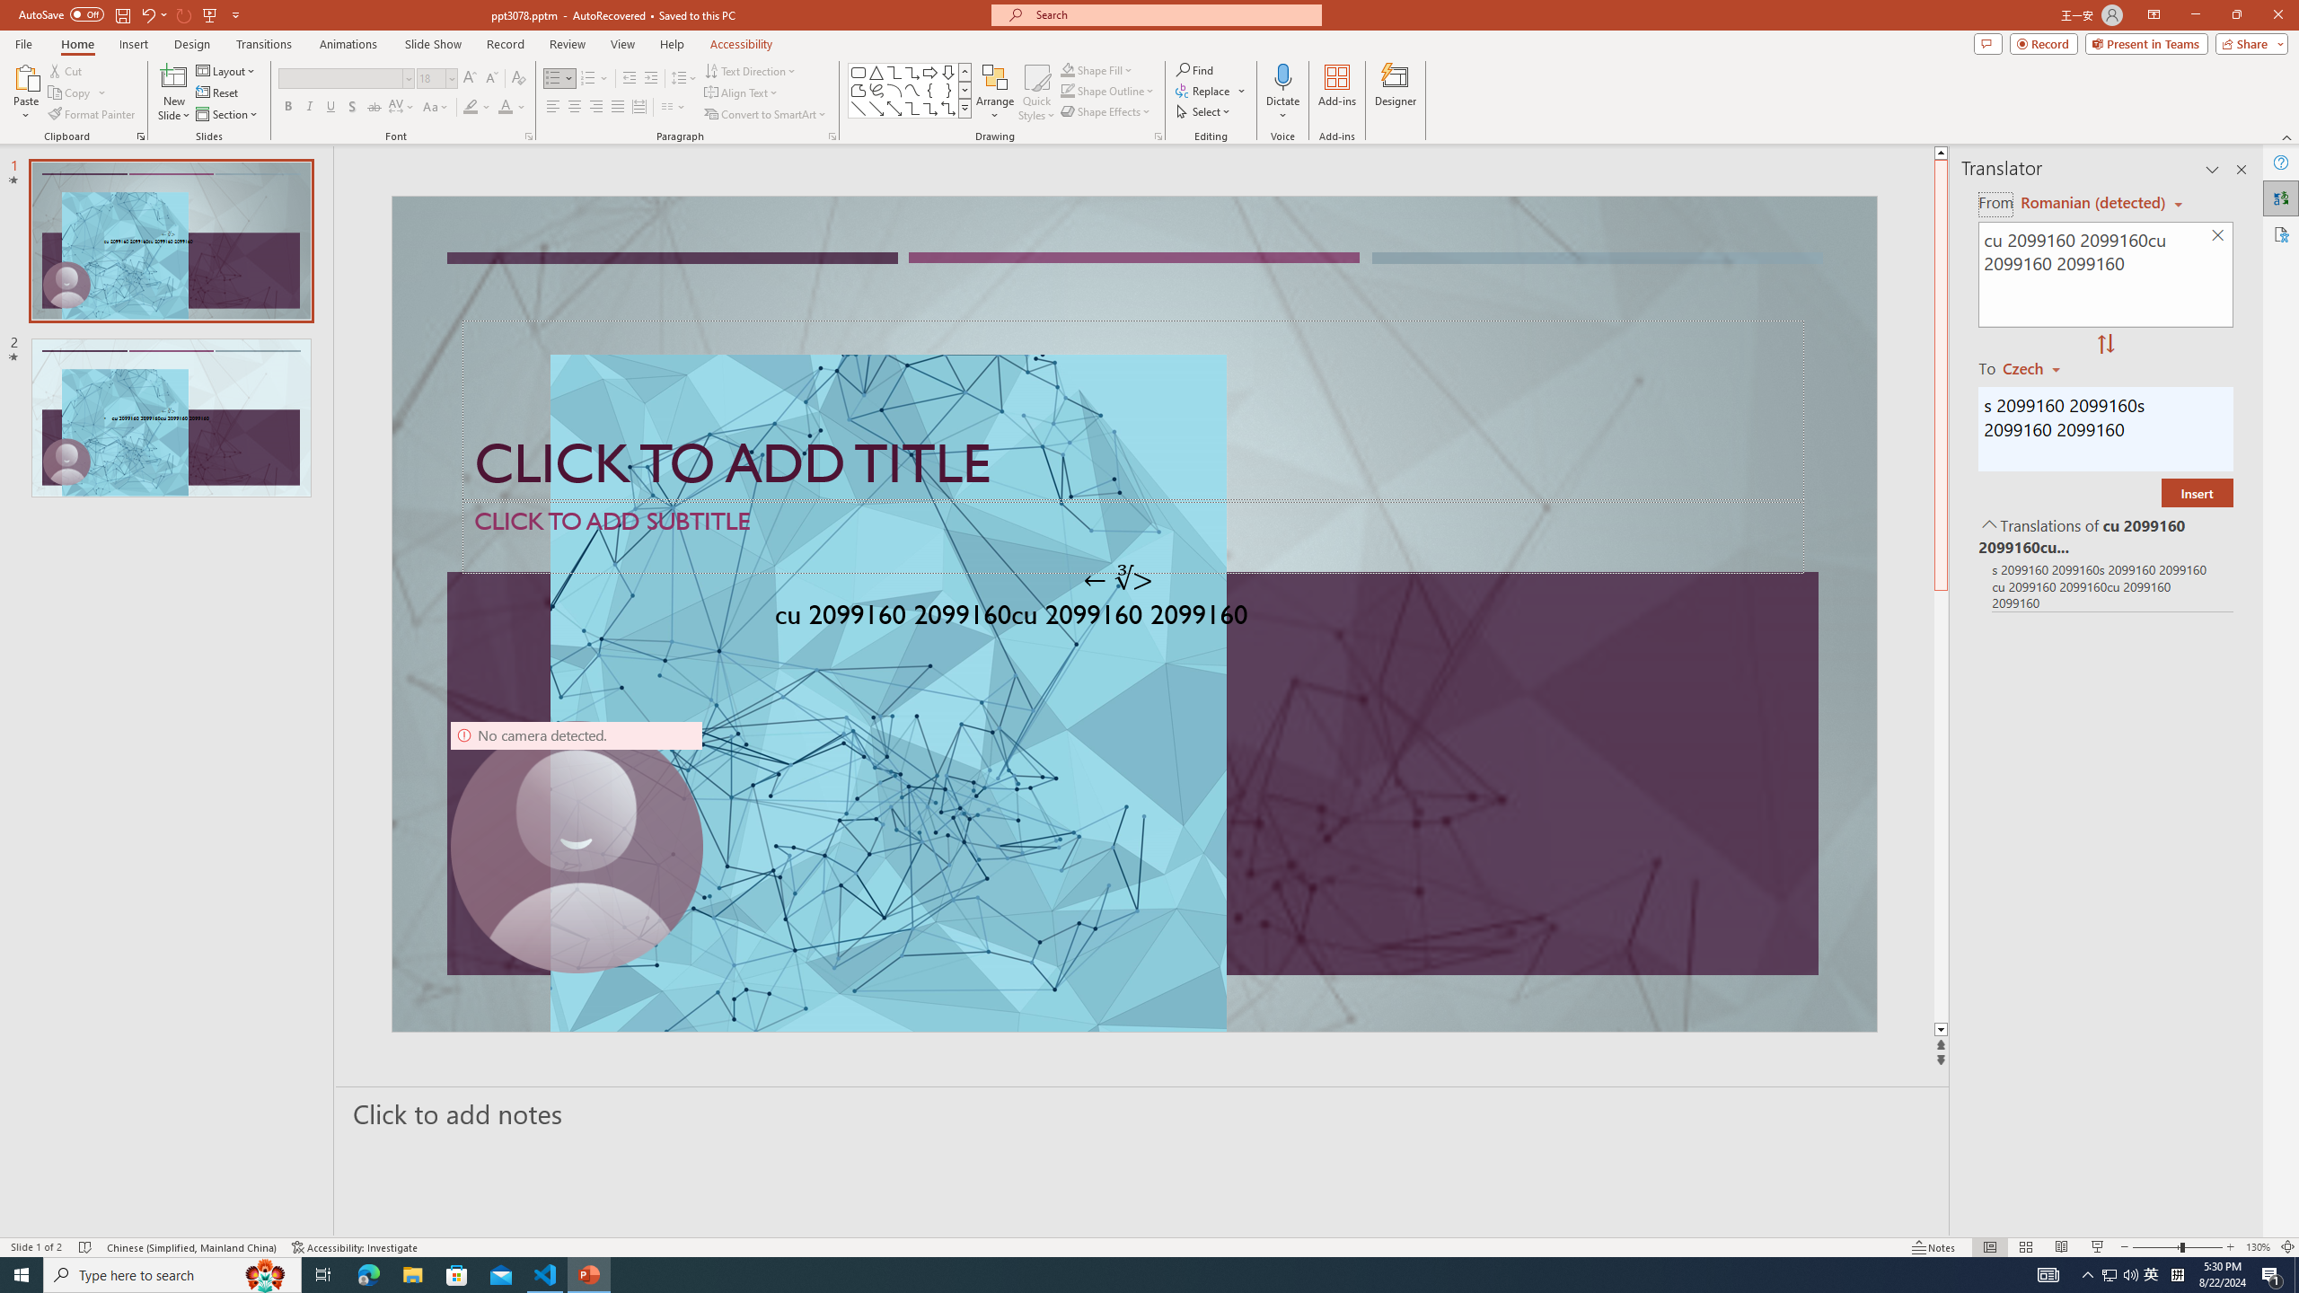 The height and width of the screenshot is (1293, 2299). What do you see at coordinates (140, 136) in the screenshot?
I see `Office Clipboard...` at bounding box center [140, 136].